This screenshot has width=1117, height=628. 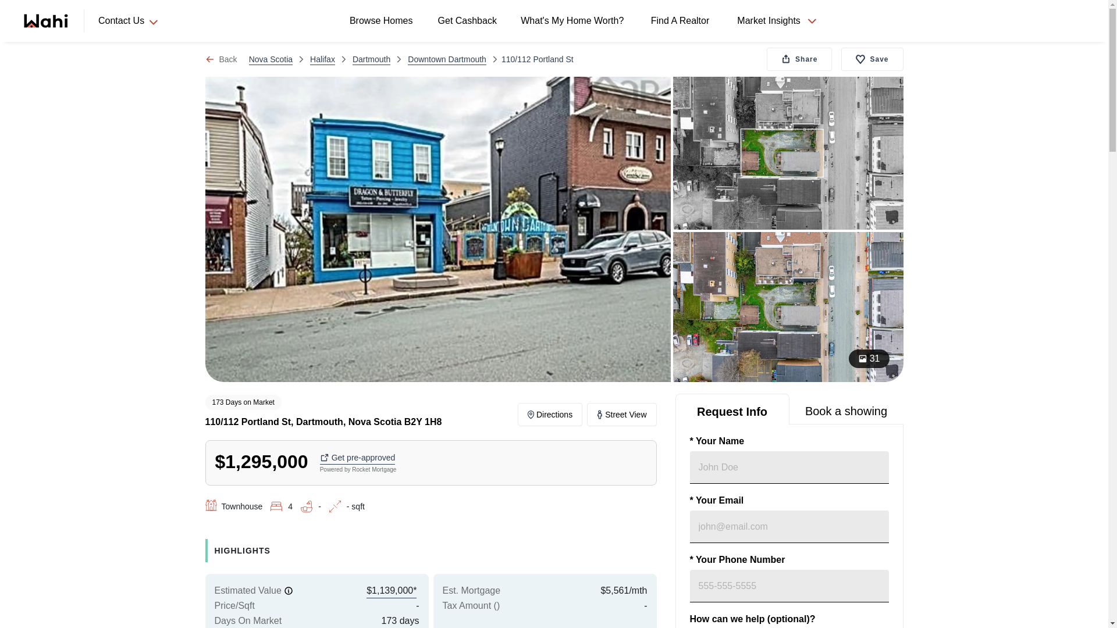 I want to click on Save, so click(x=871, y=59).